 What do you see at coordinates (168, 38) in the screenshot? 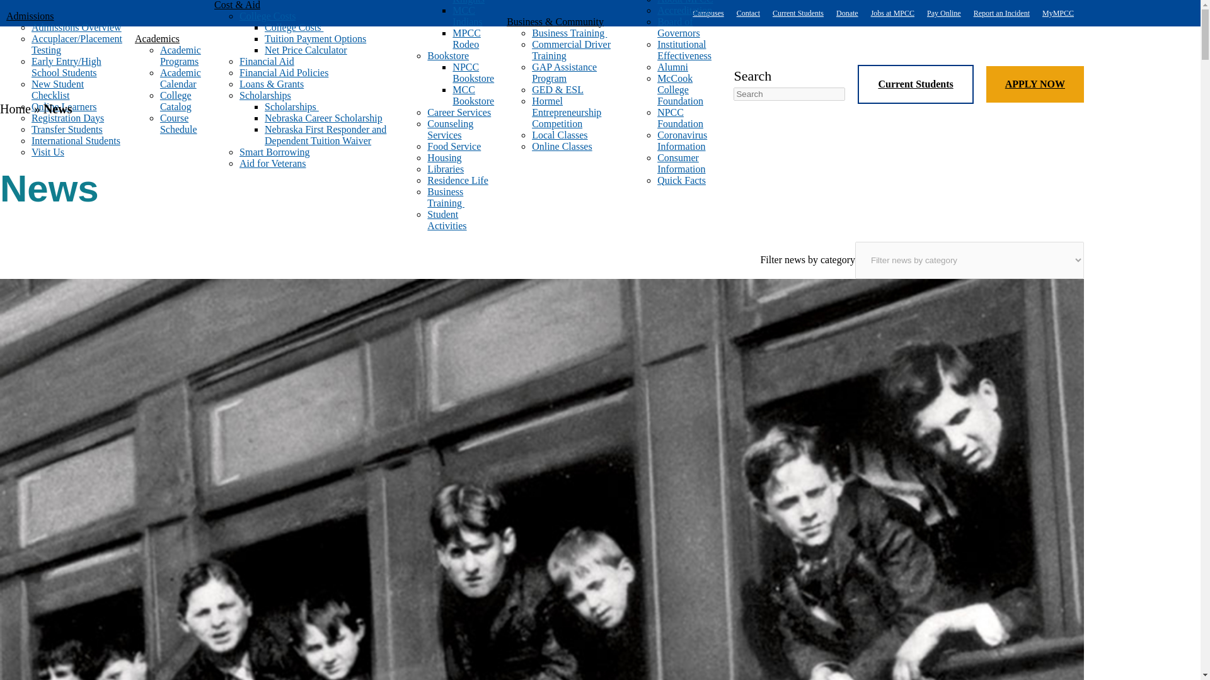
I see `Academics` at bounding box center [168, 38].